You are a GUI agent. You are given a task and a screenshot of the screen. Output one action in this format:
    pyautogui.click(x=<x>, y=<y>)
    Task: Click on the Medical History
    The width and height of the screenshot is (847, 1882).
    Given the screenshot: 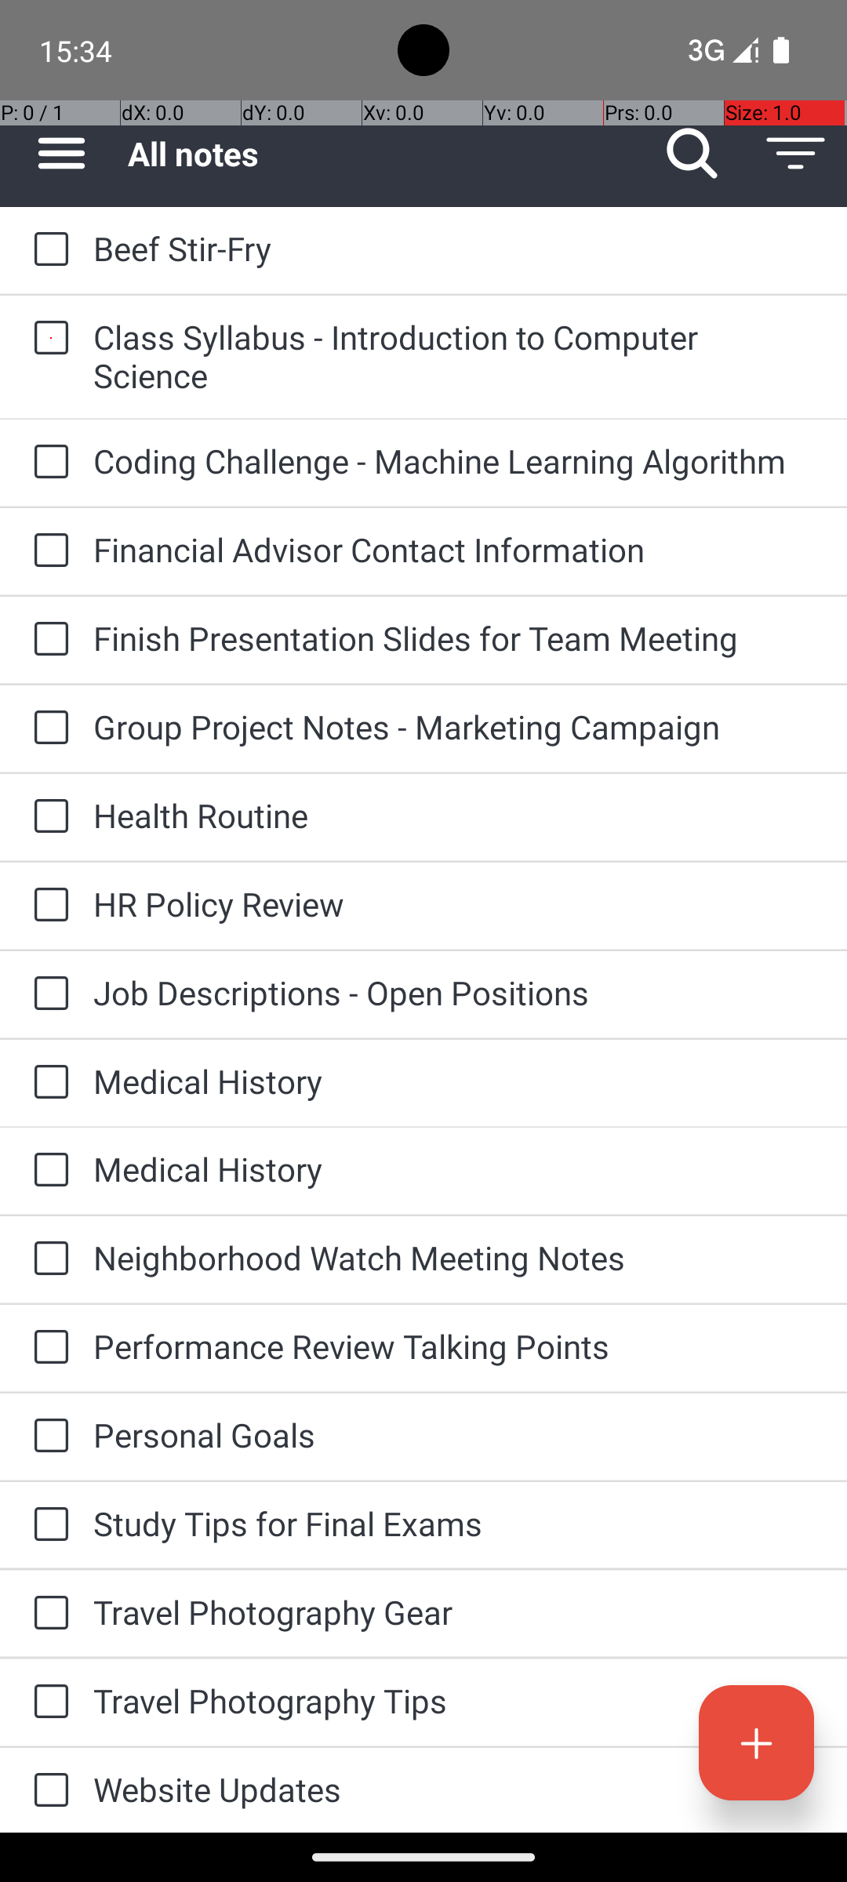 What is the action you would take?
    pyautogui.click(x=455, y=1081)
    